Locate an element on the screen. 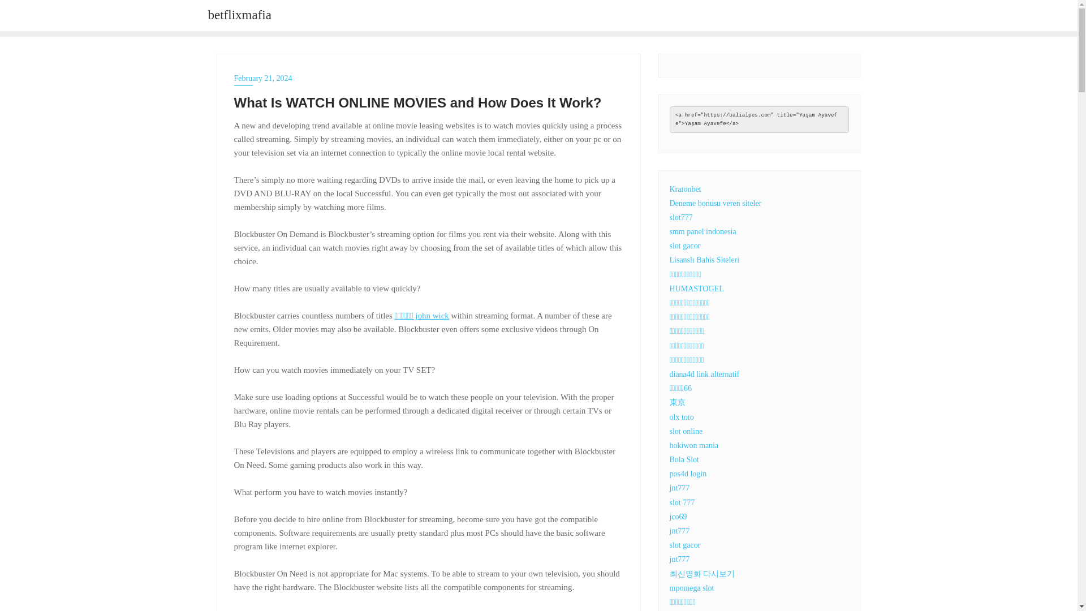 Image resolution: width=1086 pixels, height=611 pixels. jco69 is located at coordinates (679, 517).